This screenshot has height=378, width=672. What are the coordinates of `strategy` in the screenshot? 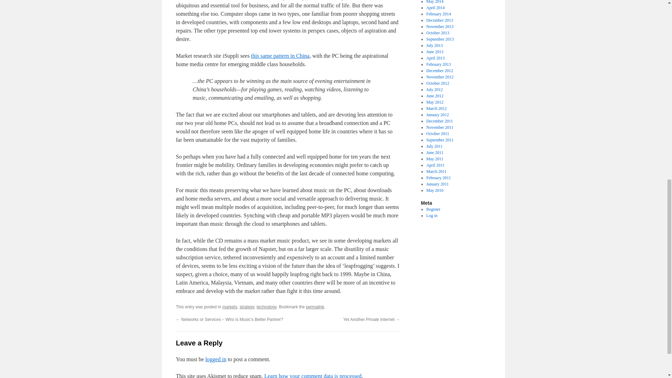 It's located at (247, 307).